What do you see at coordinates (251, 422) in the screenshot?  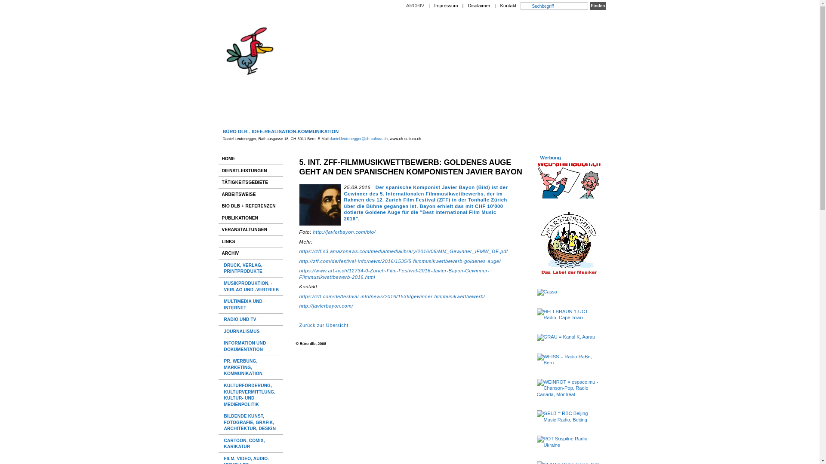 I see `BILDENDE KUNST, FOTOGRAFIE, GRAFIK, ARCHITEKTUR, DESIGN` at bounding box center [251, 422].